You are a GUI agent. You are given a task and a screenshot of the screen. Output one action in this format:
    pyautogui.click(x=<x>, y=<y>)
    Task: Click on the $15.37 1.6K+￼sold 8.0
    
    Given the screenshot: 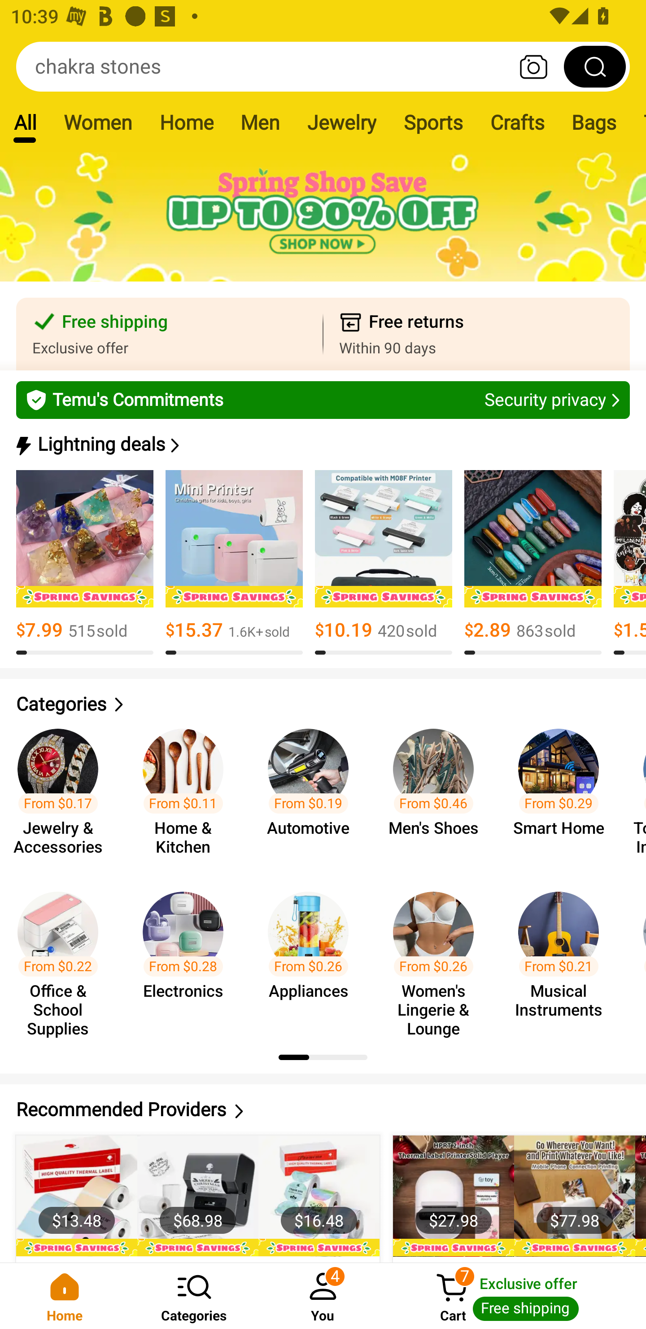 What is the action you would take?
    pyautogui.click(x=234, y=563)
    